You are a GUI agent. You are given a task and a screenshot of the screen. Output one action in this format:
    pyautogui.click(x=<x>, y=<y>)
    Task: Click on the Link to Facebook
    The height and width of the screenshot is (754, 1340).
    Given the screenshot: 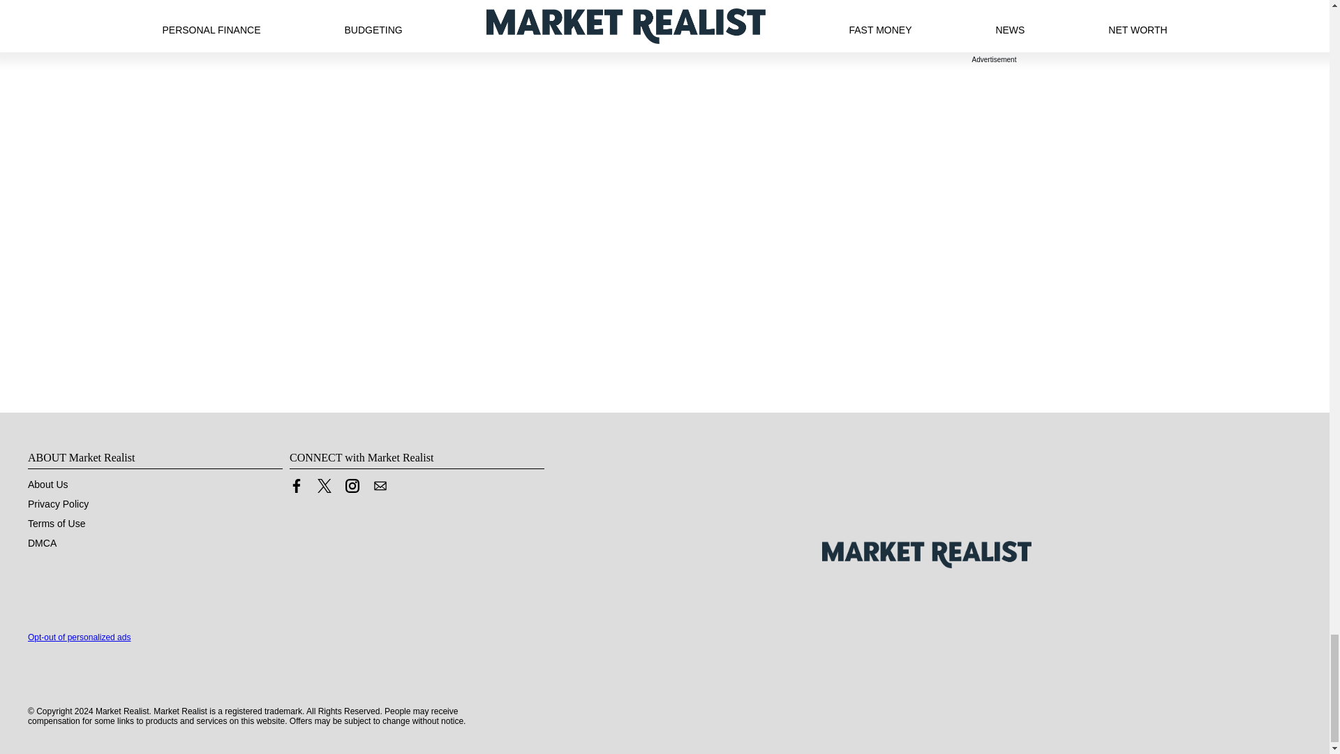 What is the action you would take?
    pyautogui.click(x=296, y=486)
    